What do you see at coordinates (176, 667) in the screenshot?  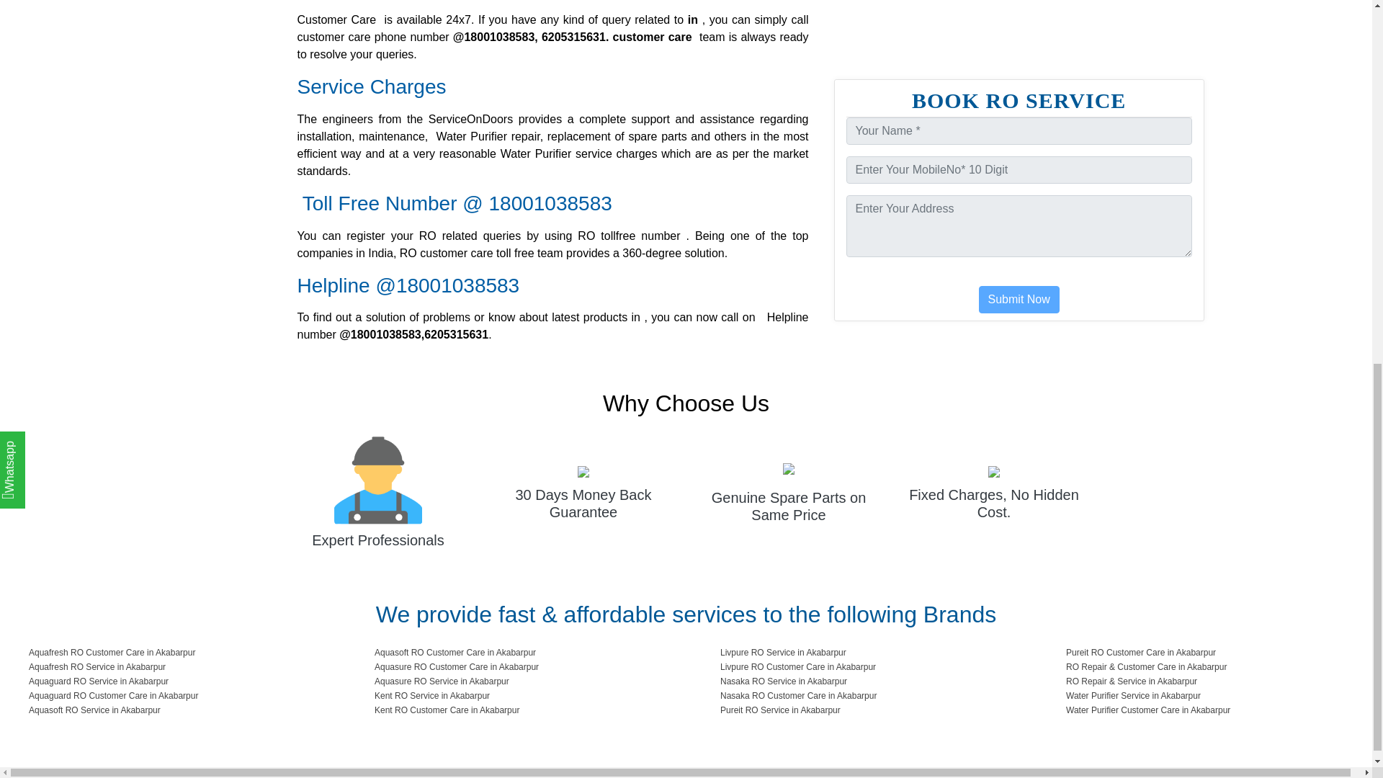 I see `Aquafresh RO Service in Akabarpur` at bounding box center [176, 667].